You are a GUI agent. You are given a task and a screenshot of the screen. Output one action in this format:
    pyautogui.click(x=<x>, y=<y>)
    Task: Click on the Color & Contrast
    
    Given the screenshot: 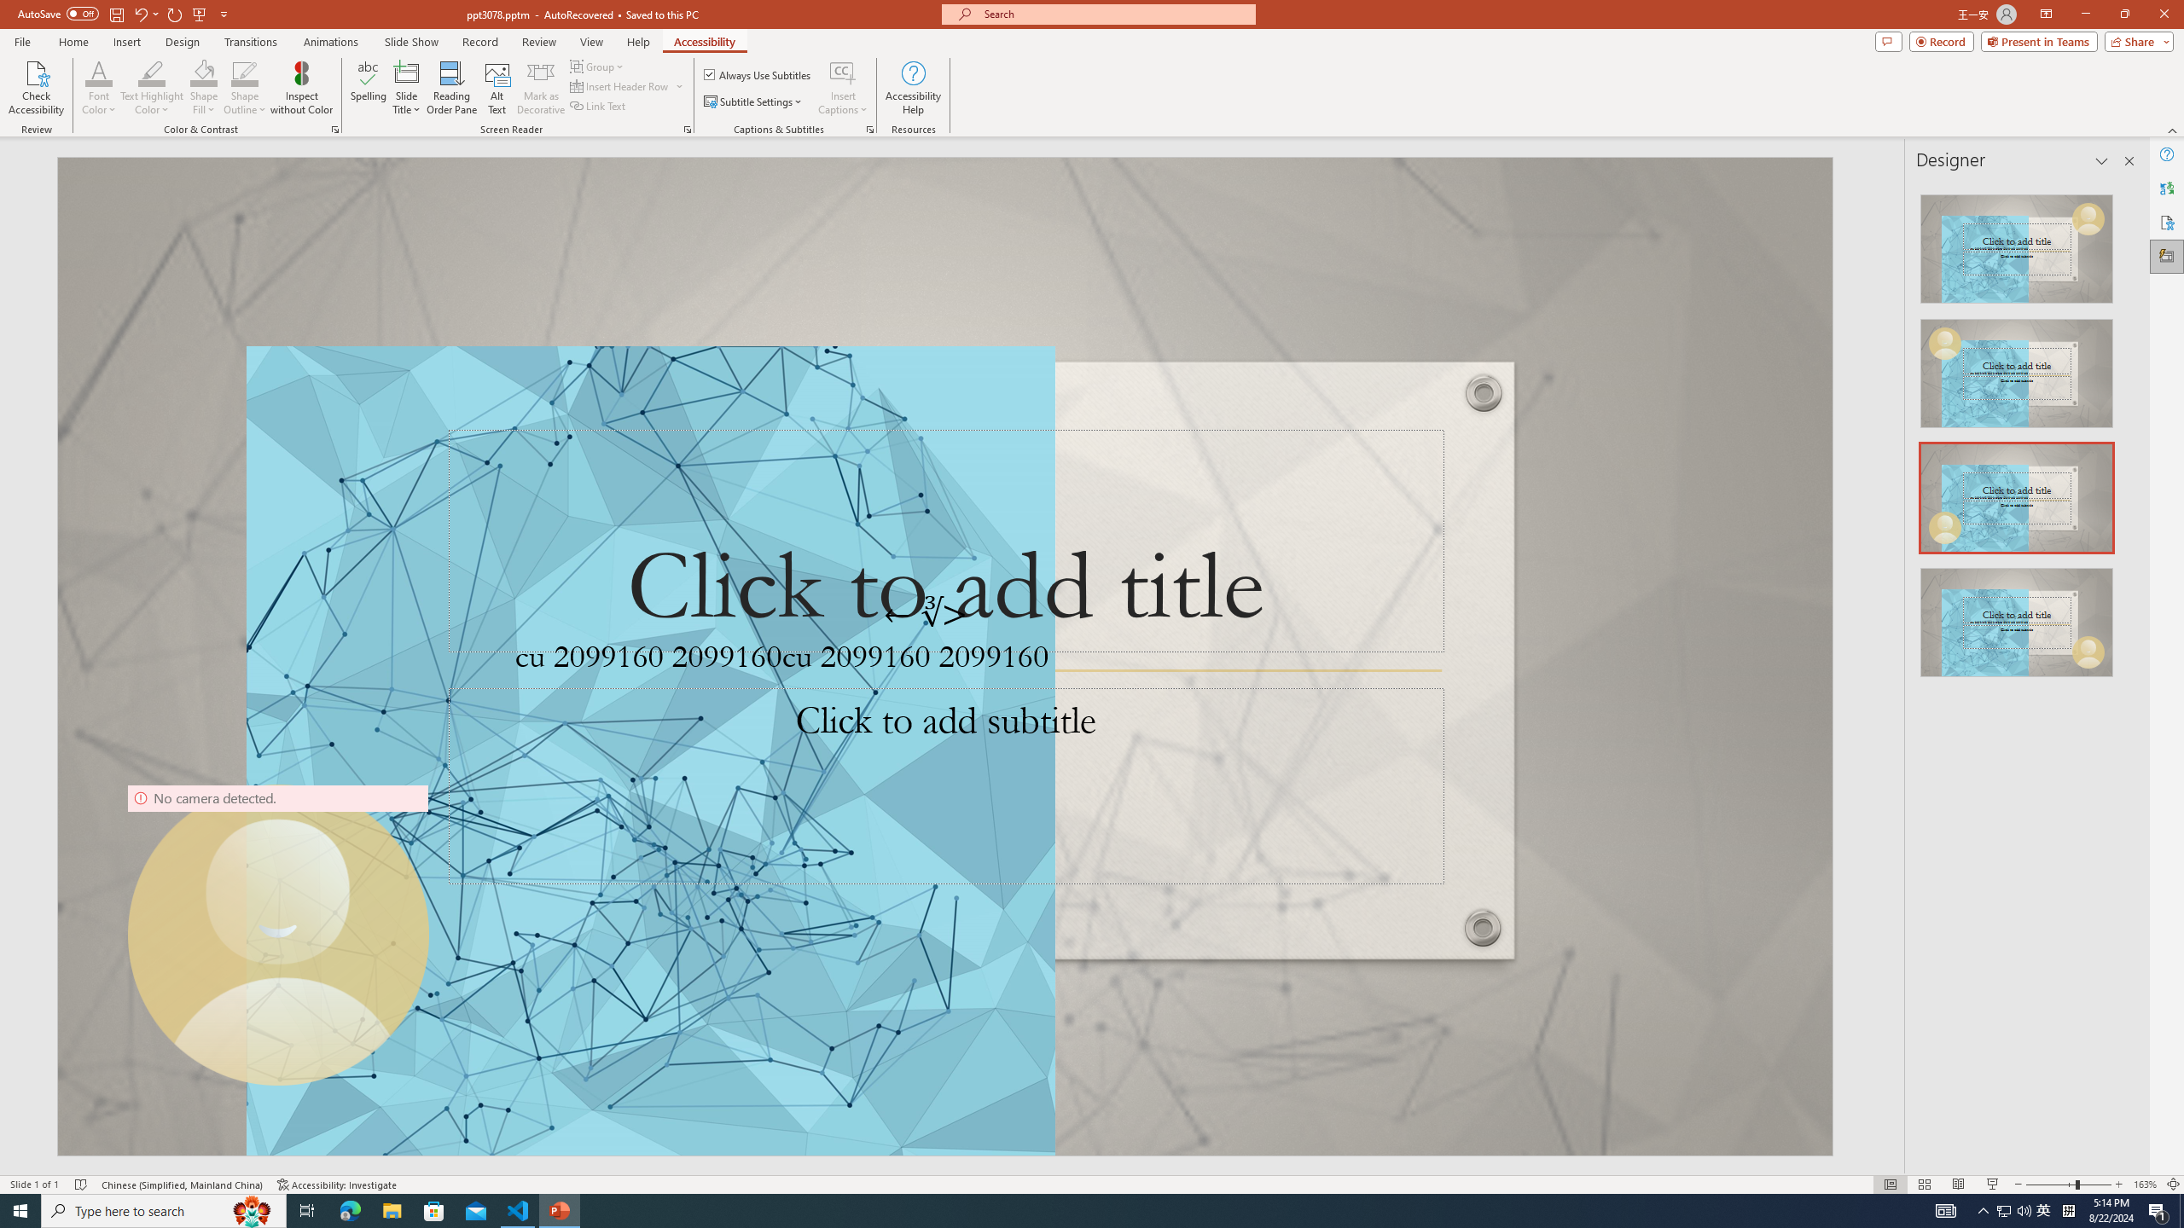 What is the action you would take?
    pyautogui.click(x=334, y=130)
    